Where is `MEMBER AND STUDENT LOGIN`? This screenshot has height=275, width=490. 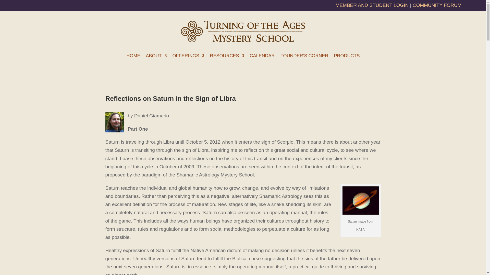 MEMBER AND STUDENT LOGIN is located at coordinates (373, 5).